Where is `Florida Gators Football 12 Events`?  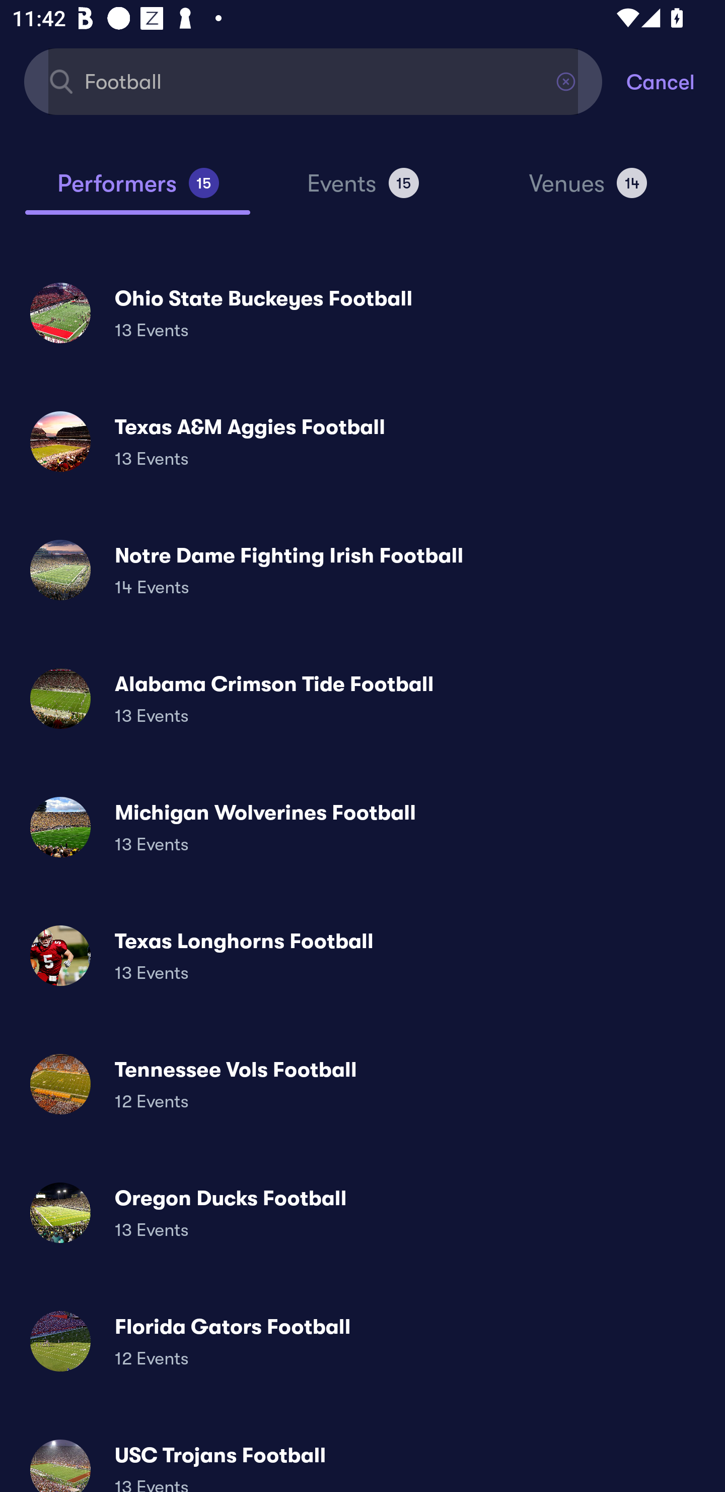
Florida Gators Football 12 Events is located at coordinates (362, 1341).